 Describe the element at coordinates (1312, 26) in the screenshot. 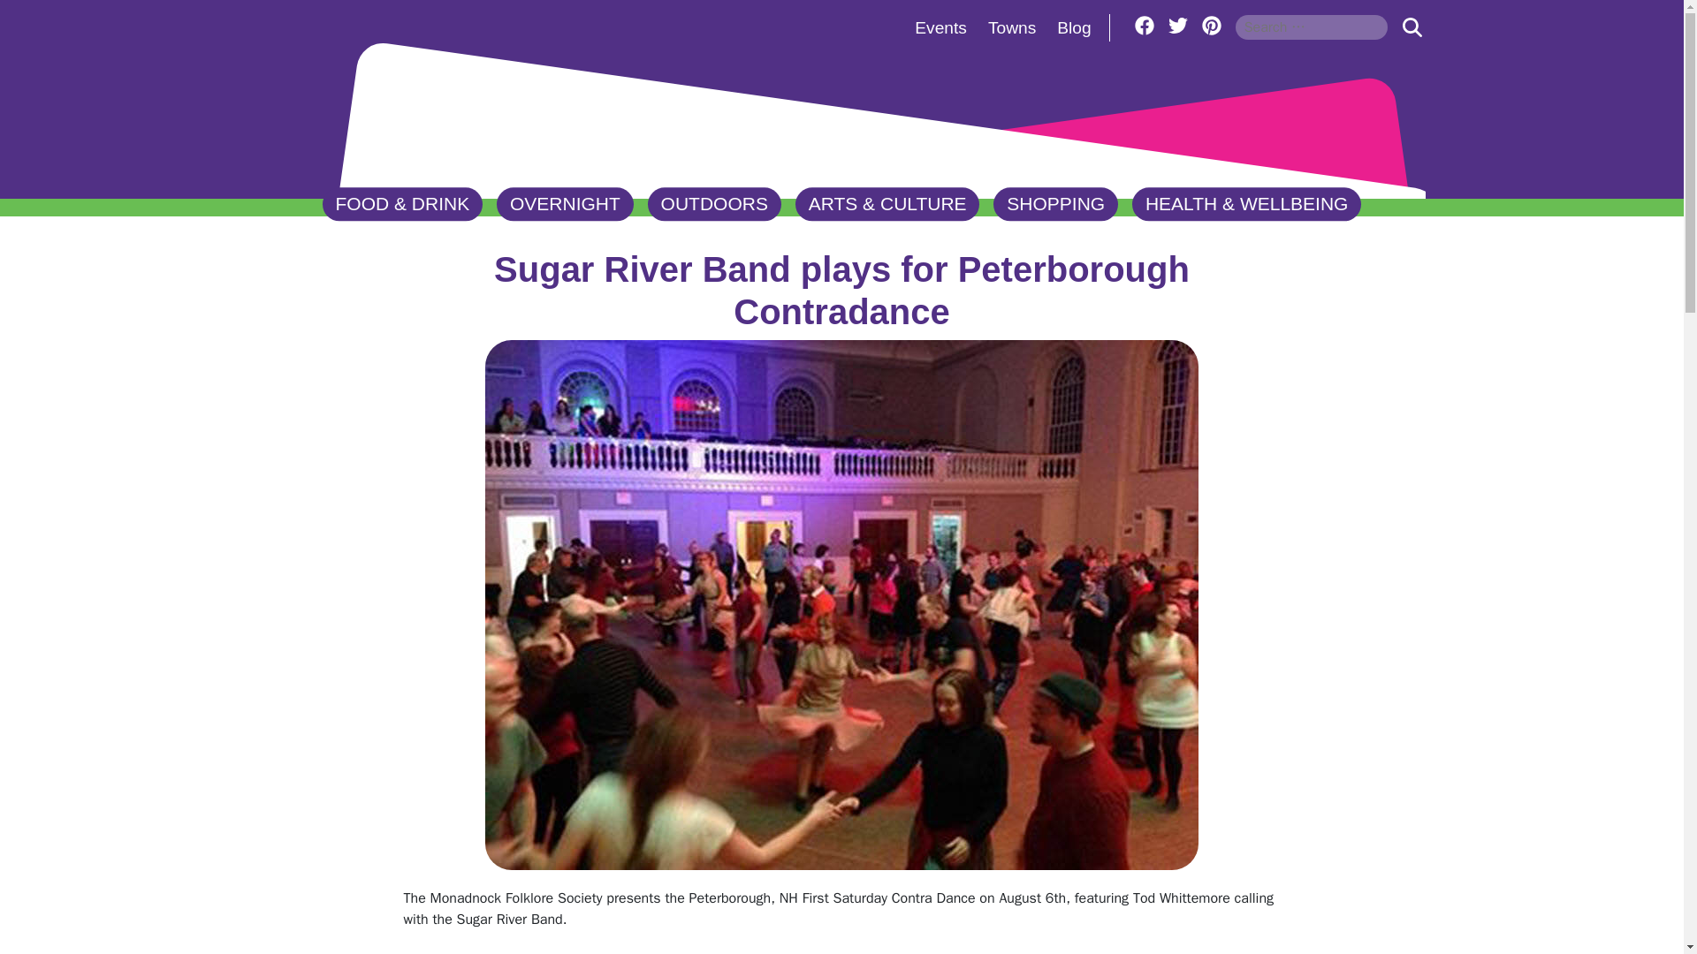

I see `Search for:` at that location.